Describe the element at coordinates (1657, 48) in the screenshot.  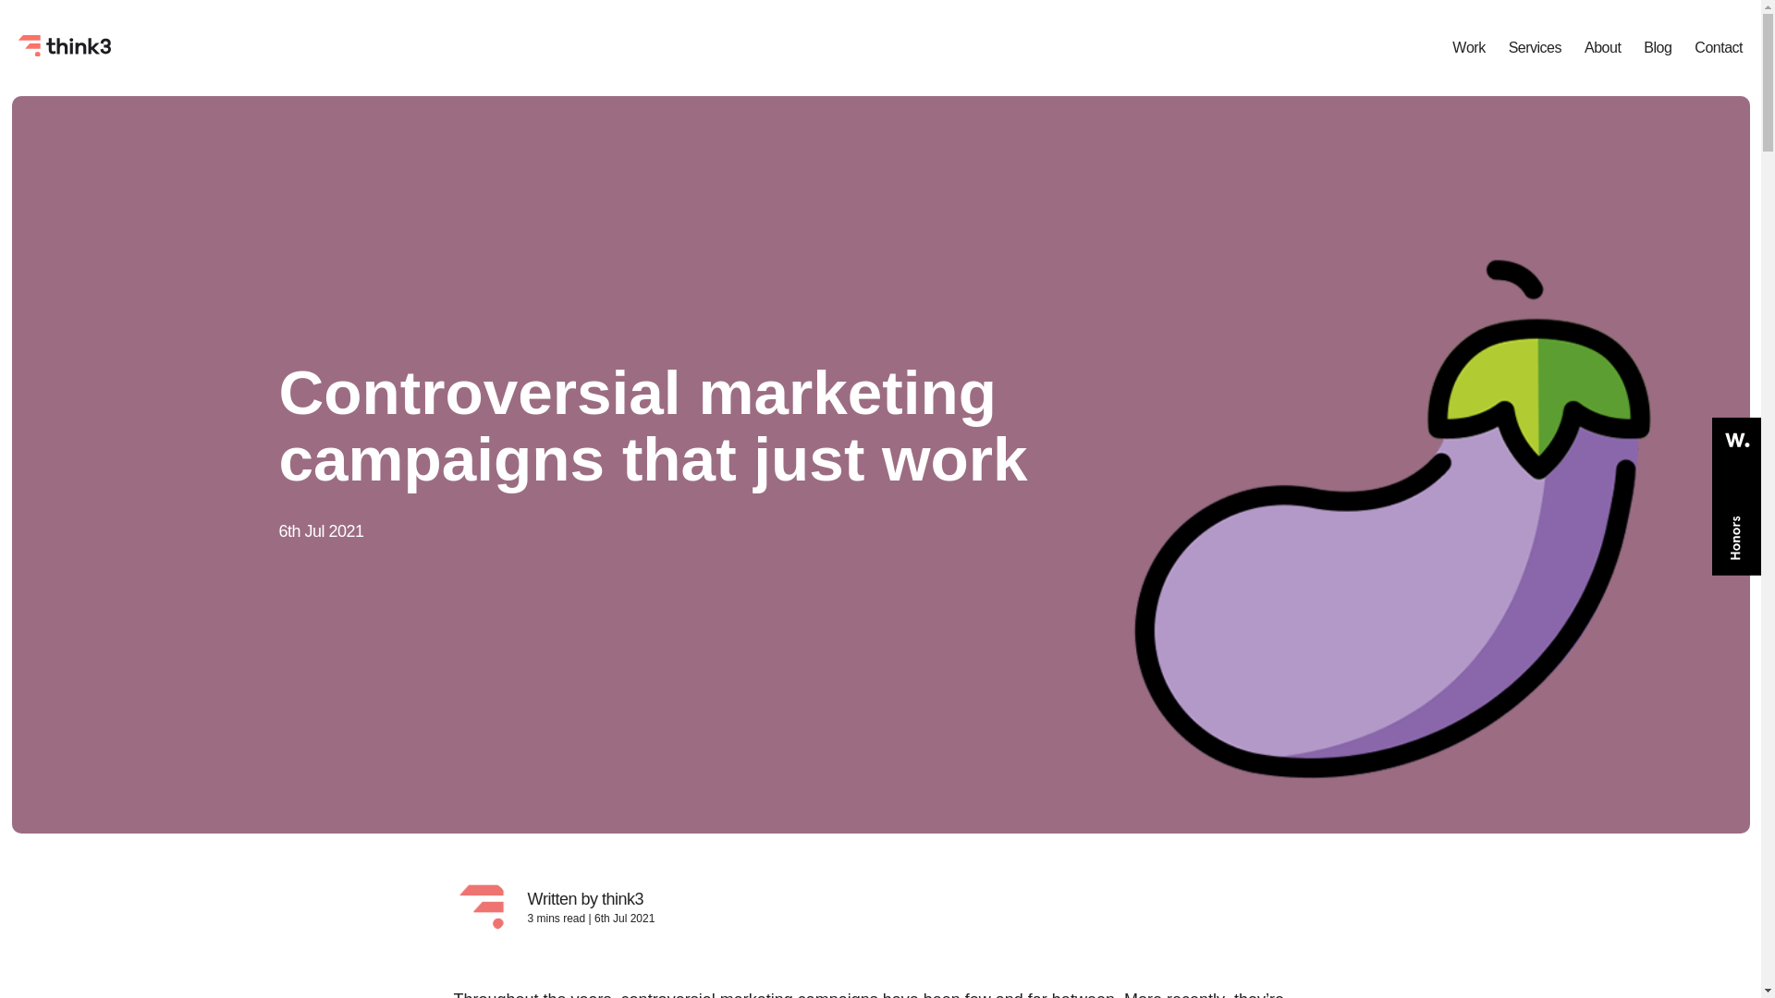
I see `Blog` at that location.